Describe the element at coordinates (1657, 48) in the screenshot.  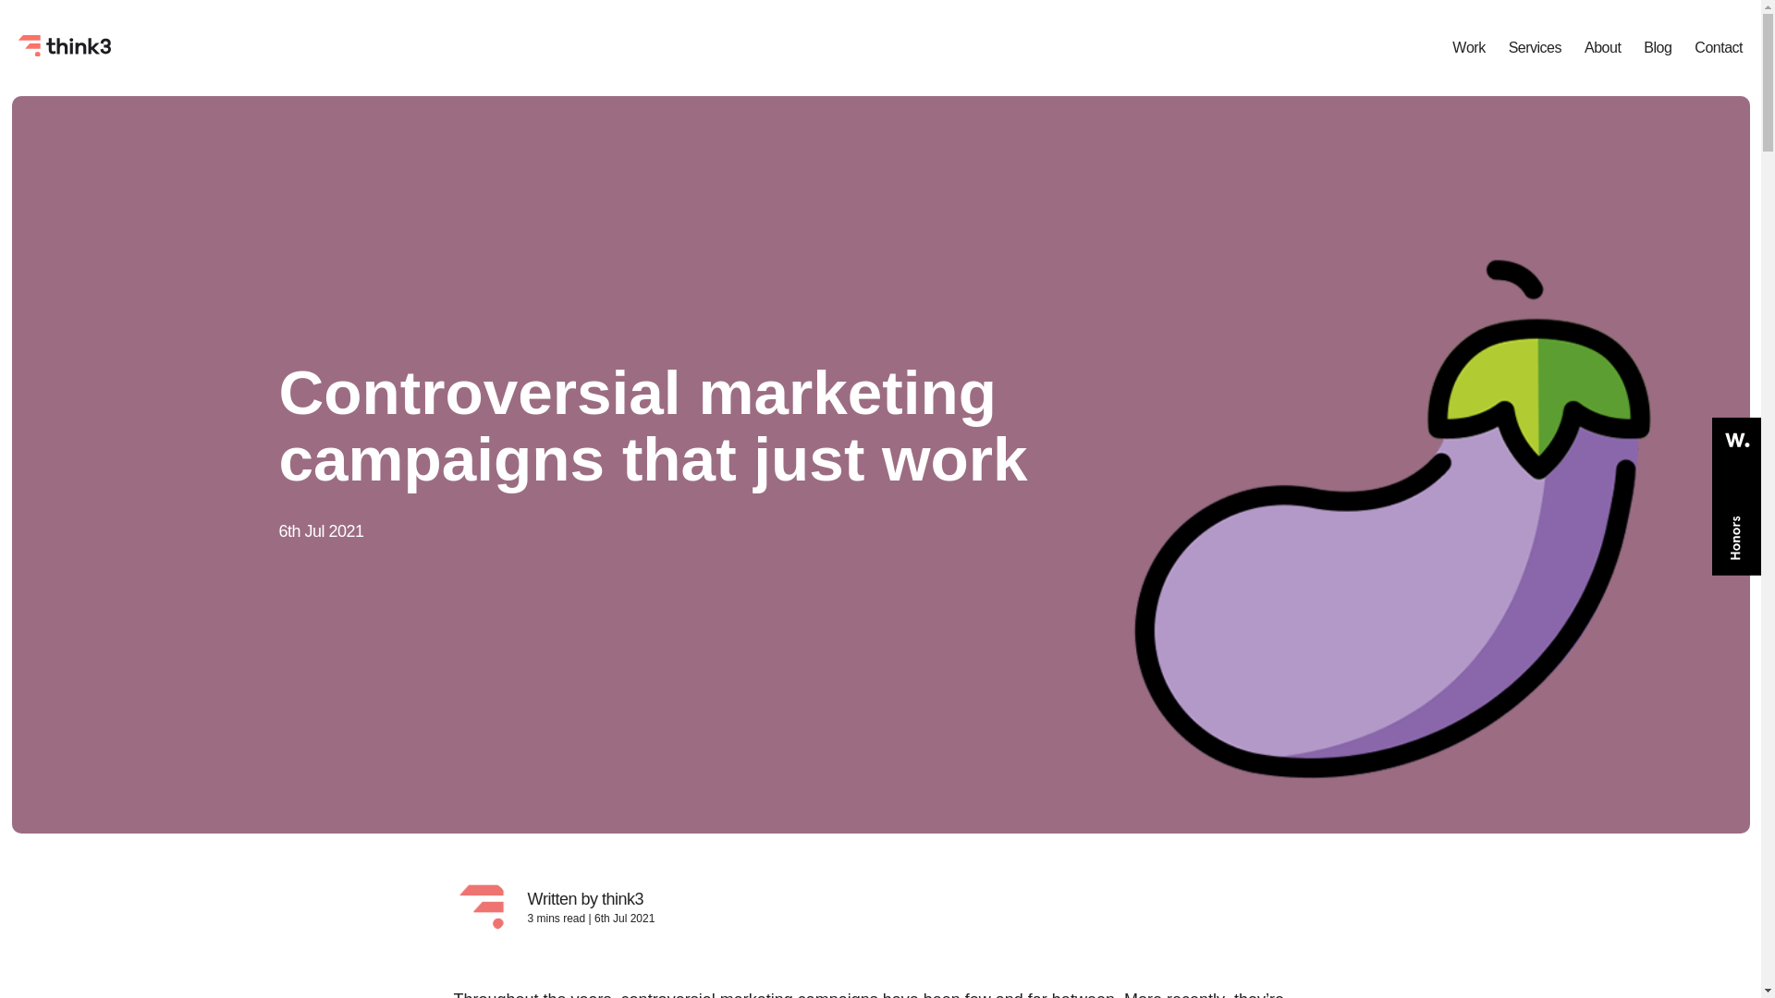
I see `Blog` at that location.